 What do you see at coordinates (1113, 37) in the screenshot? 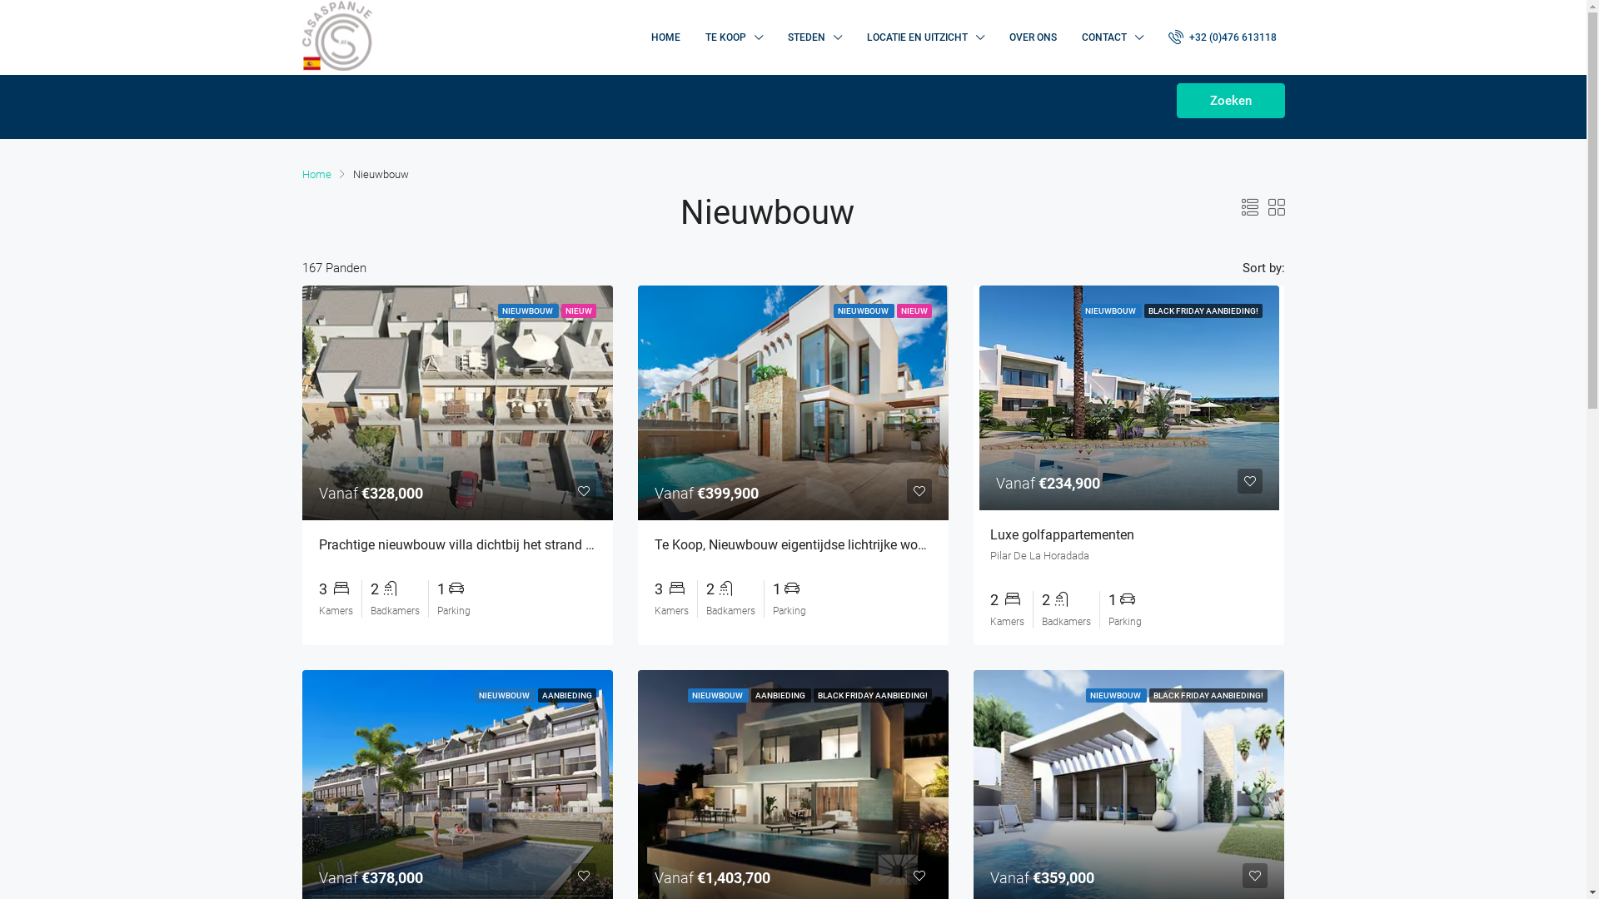
I see `CONTACT` at bounding box center [1113, 37].